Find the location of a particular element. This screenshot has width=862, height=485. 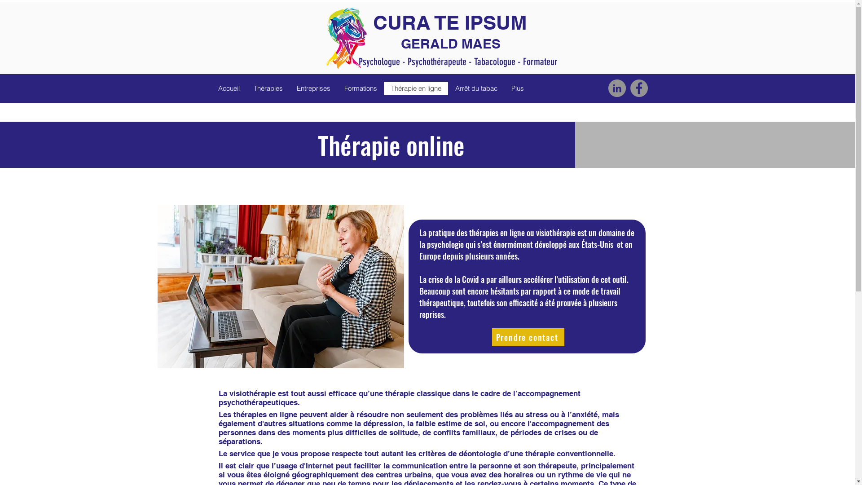

Entreprises is located at coordinates (313, 88).